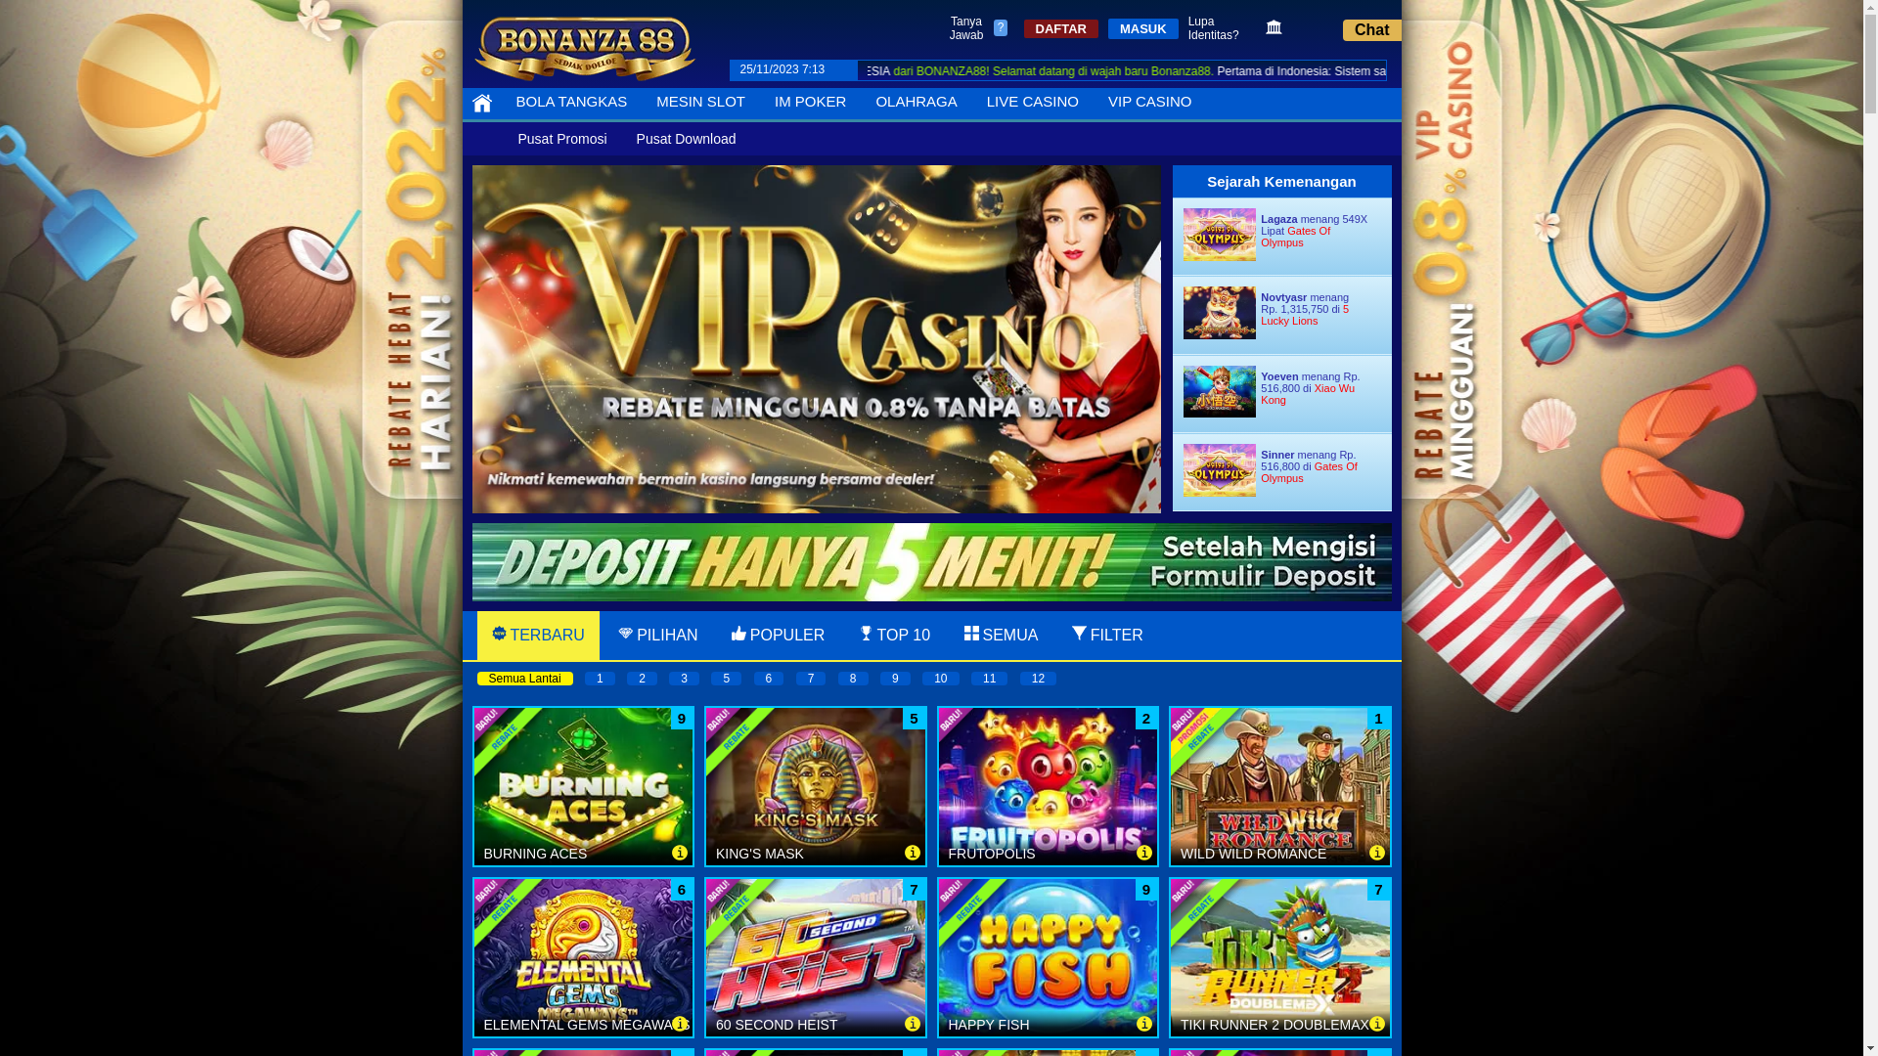 The width and height of the screenshot is (1878, 1056). I want to click on 2, so click(642, 679).